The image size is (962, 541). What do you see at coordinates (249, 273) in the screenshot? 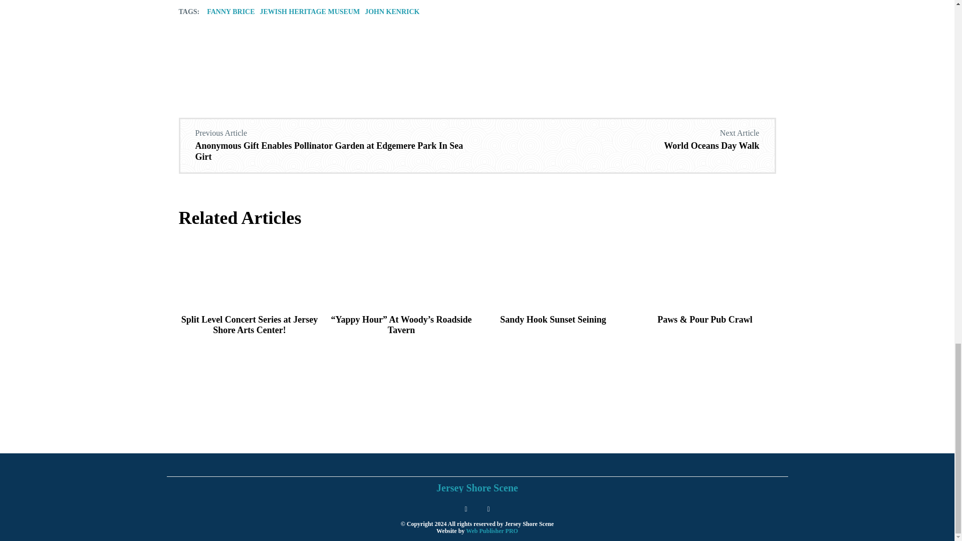
I see `Split Level Concert Series at Jersey Shore Arts Center!` at bounding box center [249, 273].